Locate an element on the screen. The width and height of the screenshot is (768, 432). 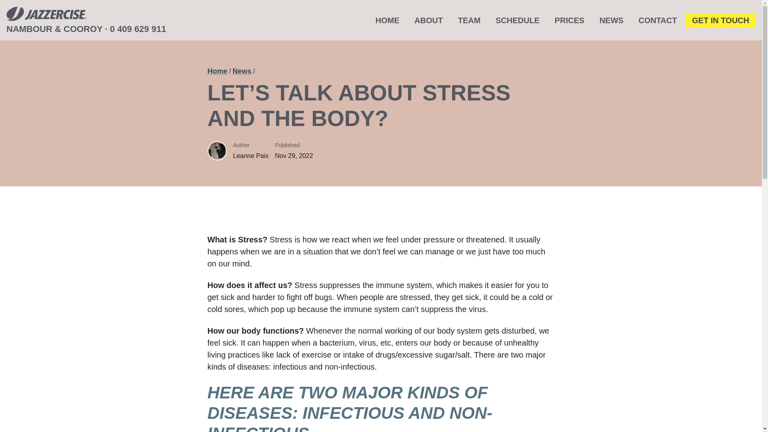
PRICES is located at coordinates (569, 20).